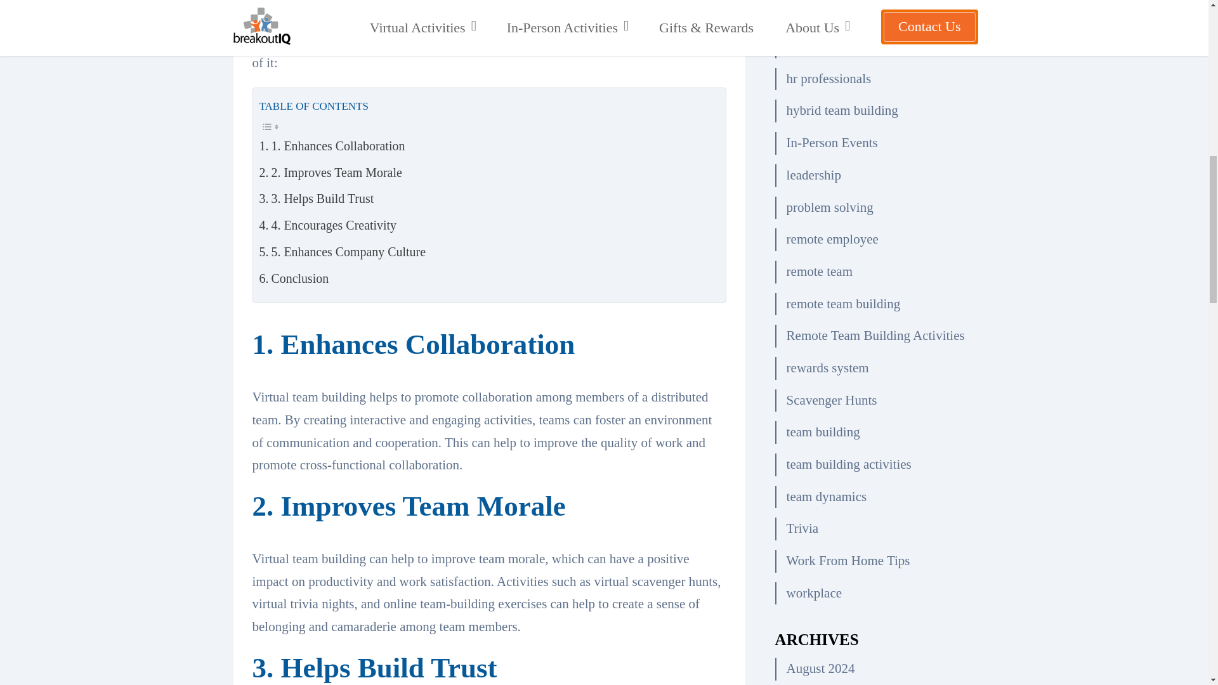 Image resolution: width=1218 pixels, height=685 pixels. What do you see at coordinates (327, 226) in the screenshot?
I see `4. Encourages Creativity` at bounding box center [327, 226].